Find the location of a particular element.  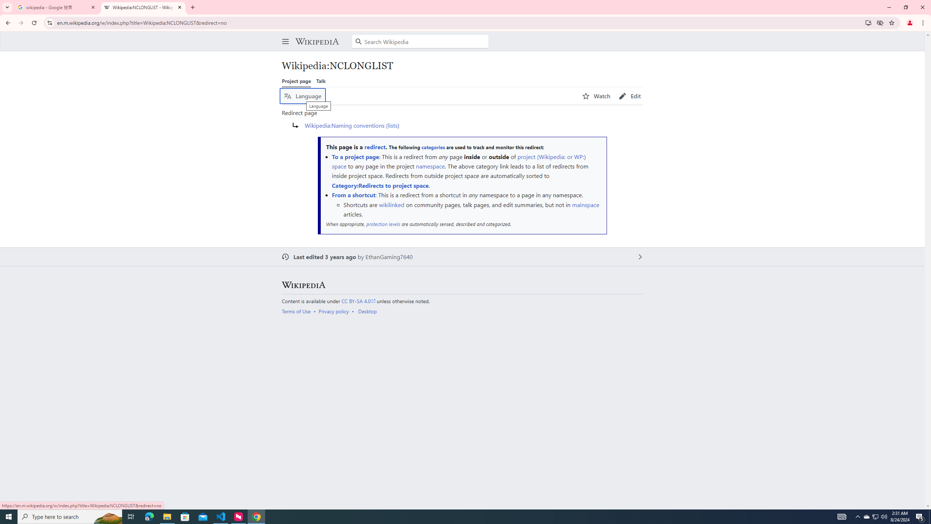

From a shortcut is located at coordinates (353, 195).